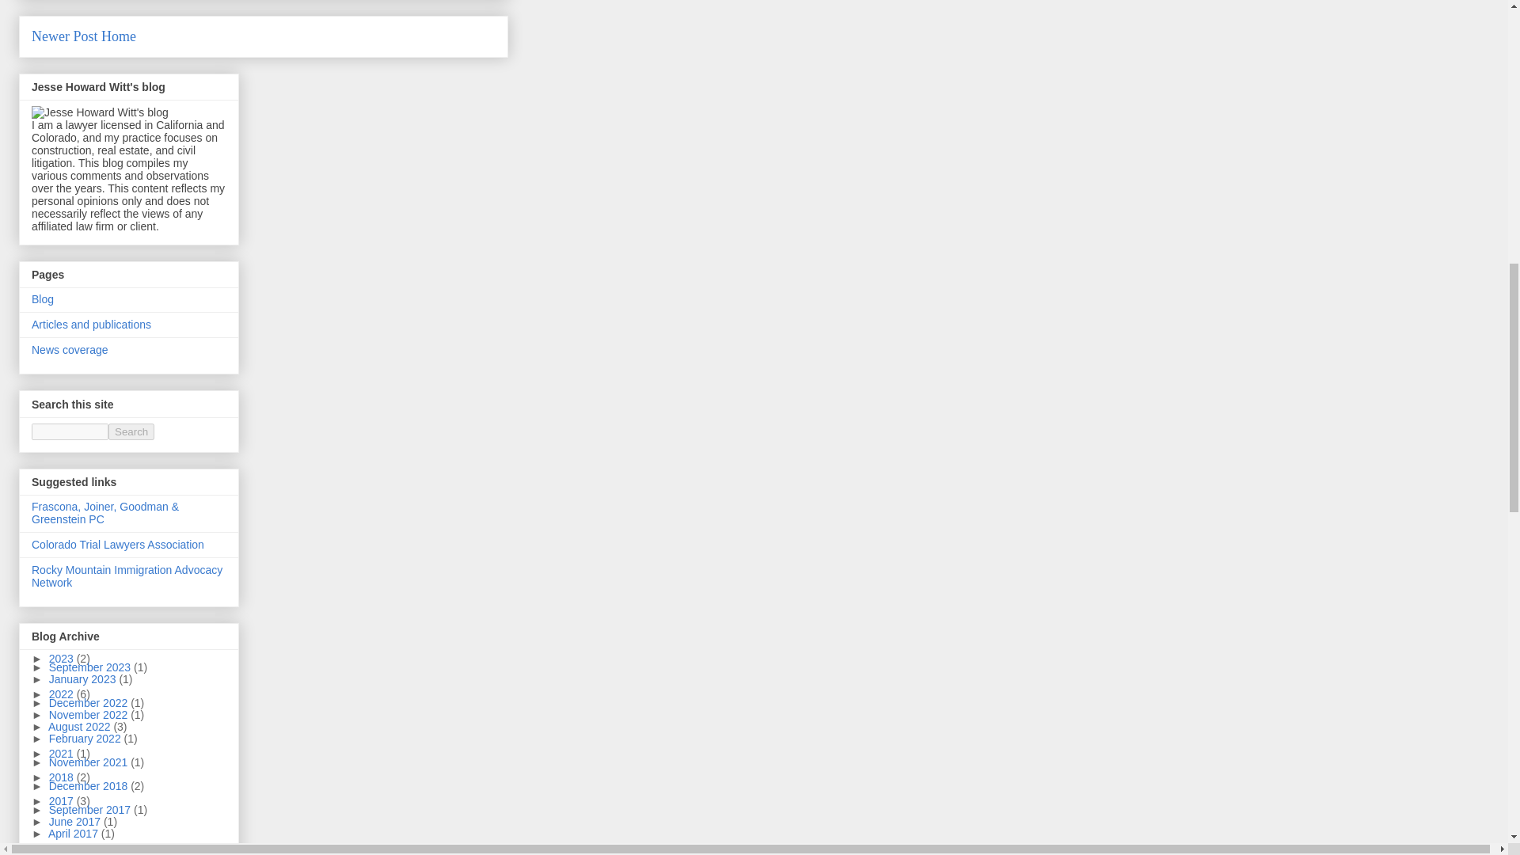 This screenshot has width=1520, height=855. Describe the element at coordinates (81, 727) in the screenshot. I see `August 2022` at that location.